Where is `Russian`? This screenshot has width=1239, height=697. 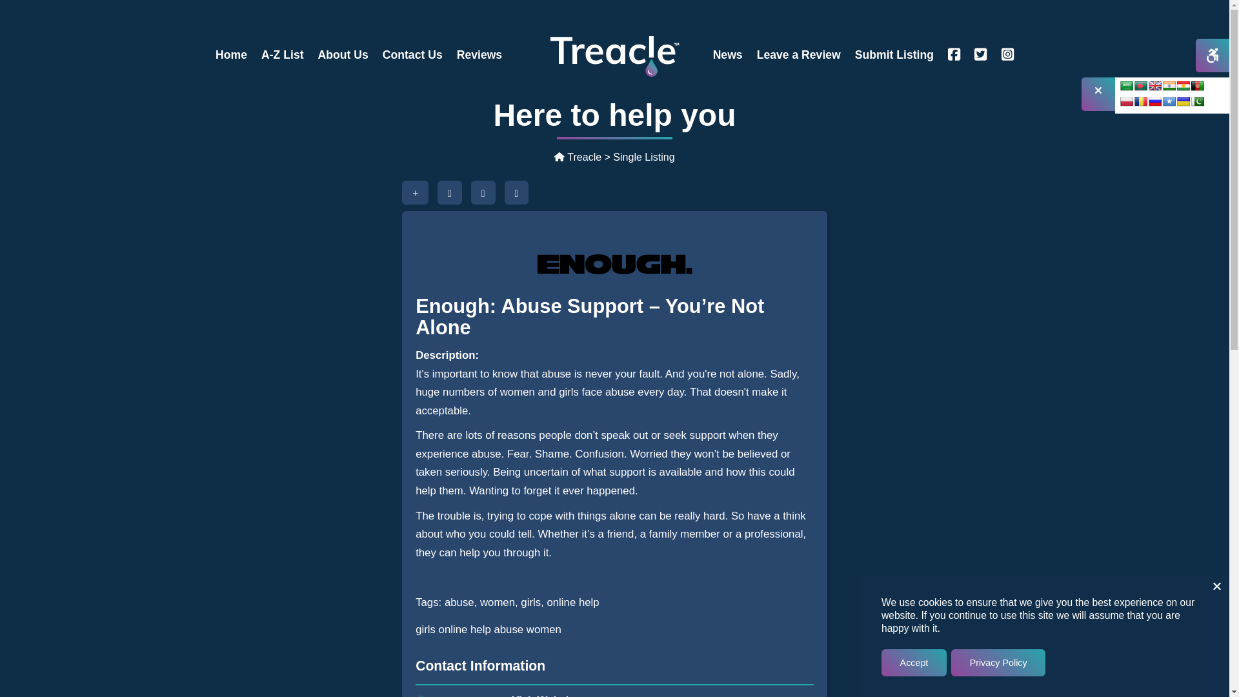 Russian is located at coordinates (1155, 101).